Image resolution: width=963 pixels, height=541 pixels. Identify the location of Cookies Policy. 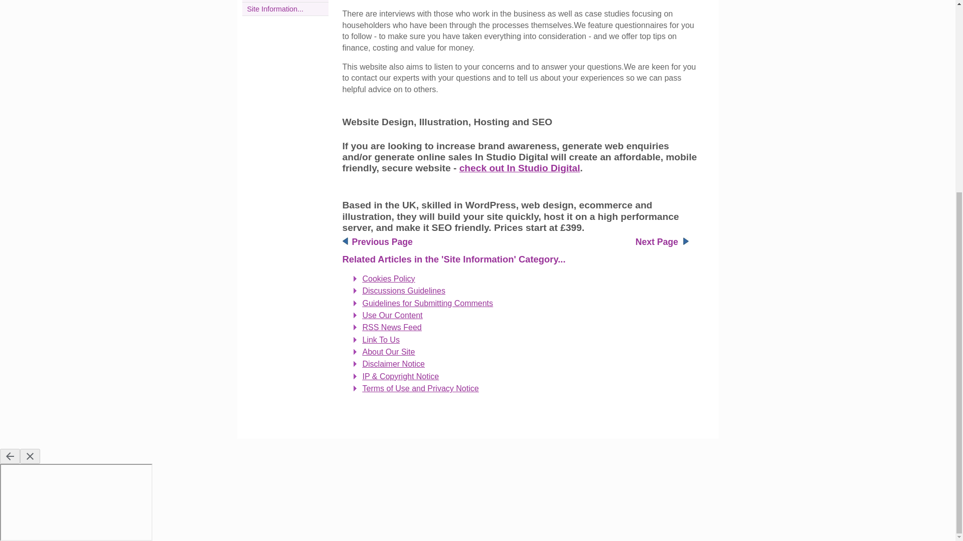
(388, 279).